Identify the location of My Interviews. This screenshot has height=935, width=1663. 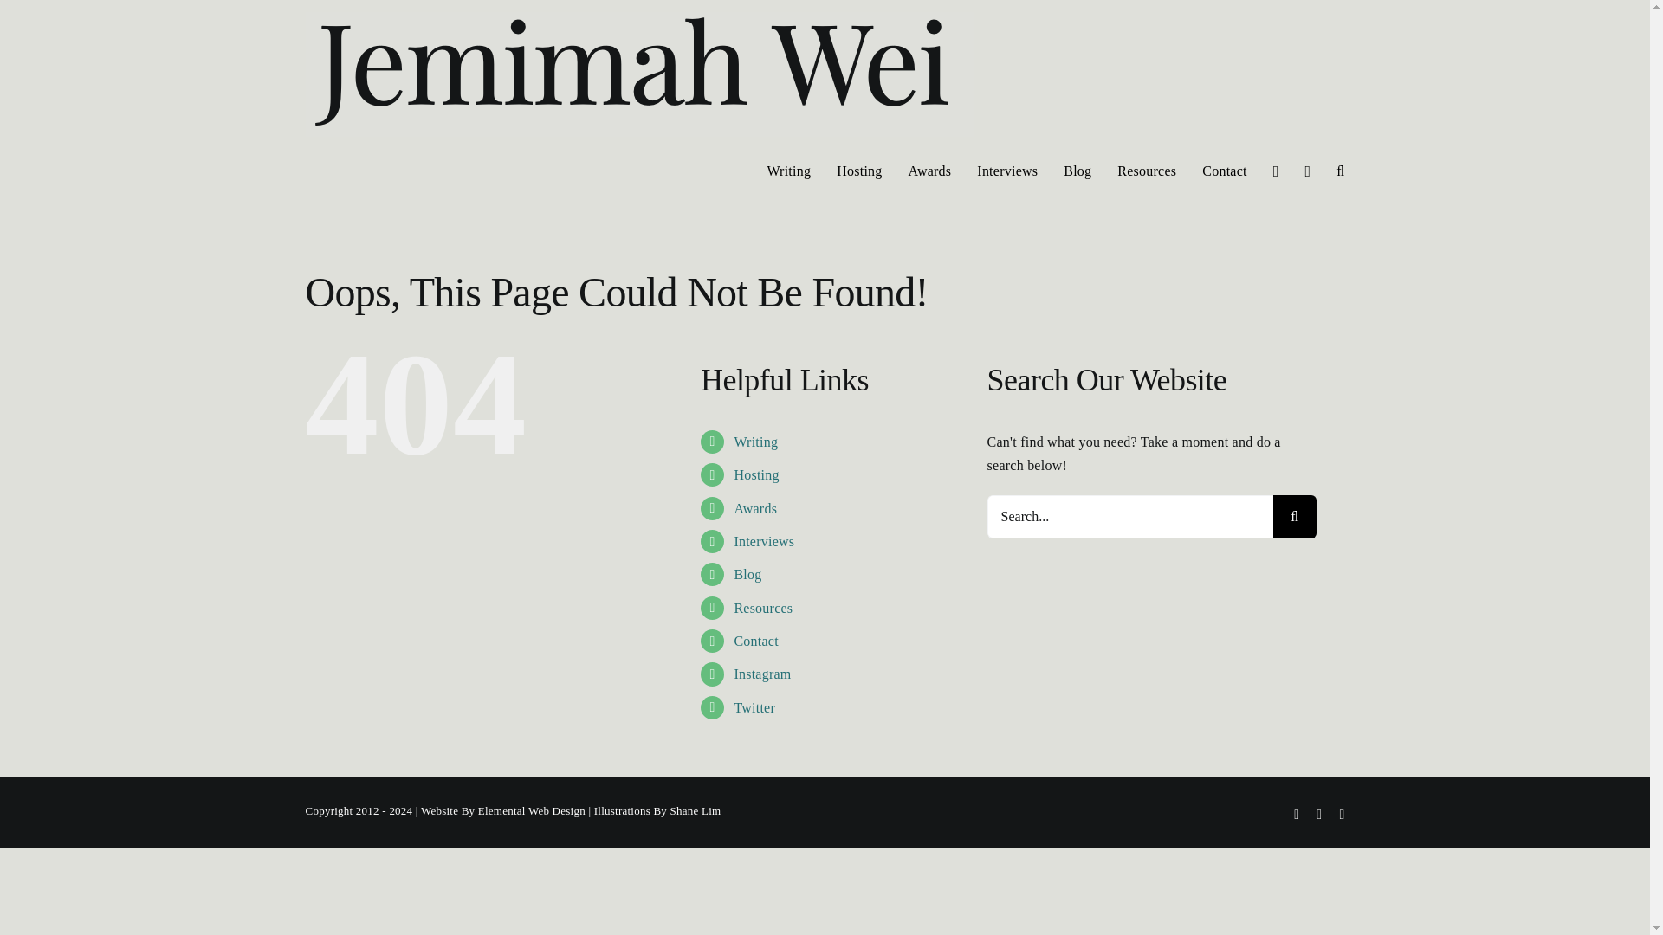
(764, 540).